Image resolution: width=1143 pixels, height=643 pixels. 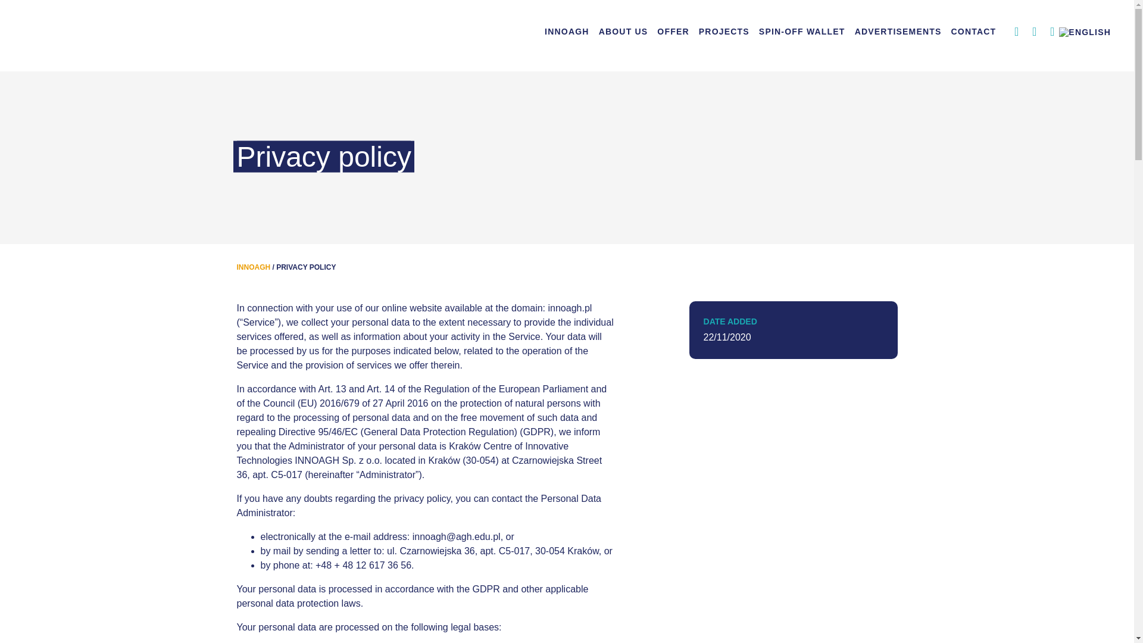 What do you see at coordinates (673, 31) in the screenshot?
I see `OFFER` at bounding box center [673, 31].